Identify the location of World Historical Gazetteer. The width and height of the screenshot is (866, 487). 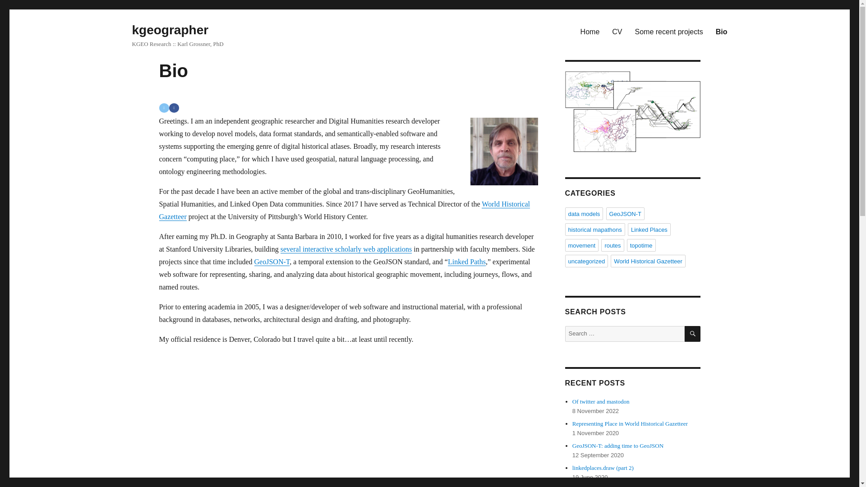
(648, 261).